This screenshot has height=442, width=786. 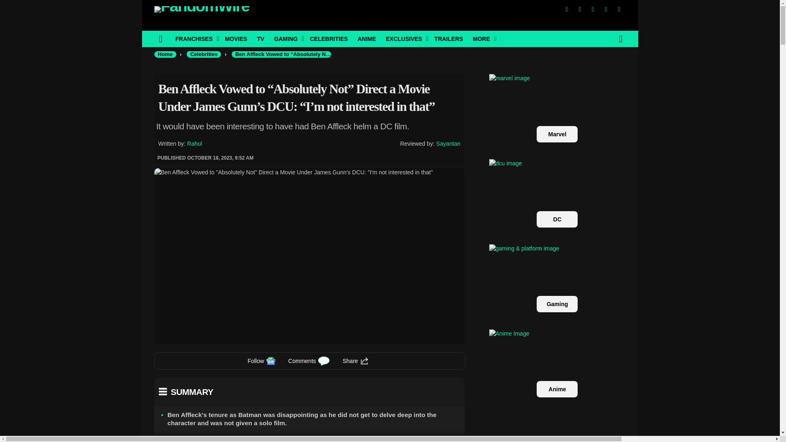 What do you see at coordinates (366, 38) in the screenshot?
I see `ANIME` at bounding box center [366, 38].